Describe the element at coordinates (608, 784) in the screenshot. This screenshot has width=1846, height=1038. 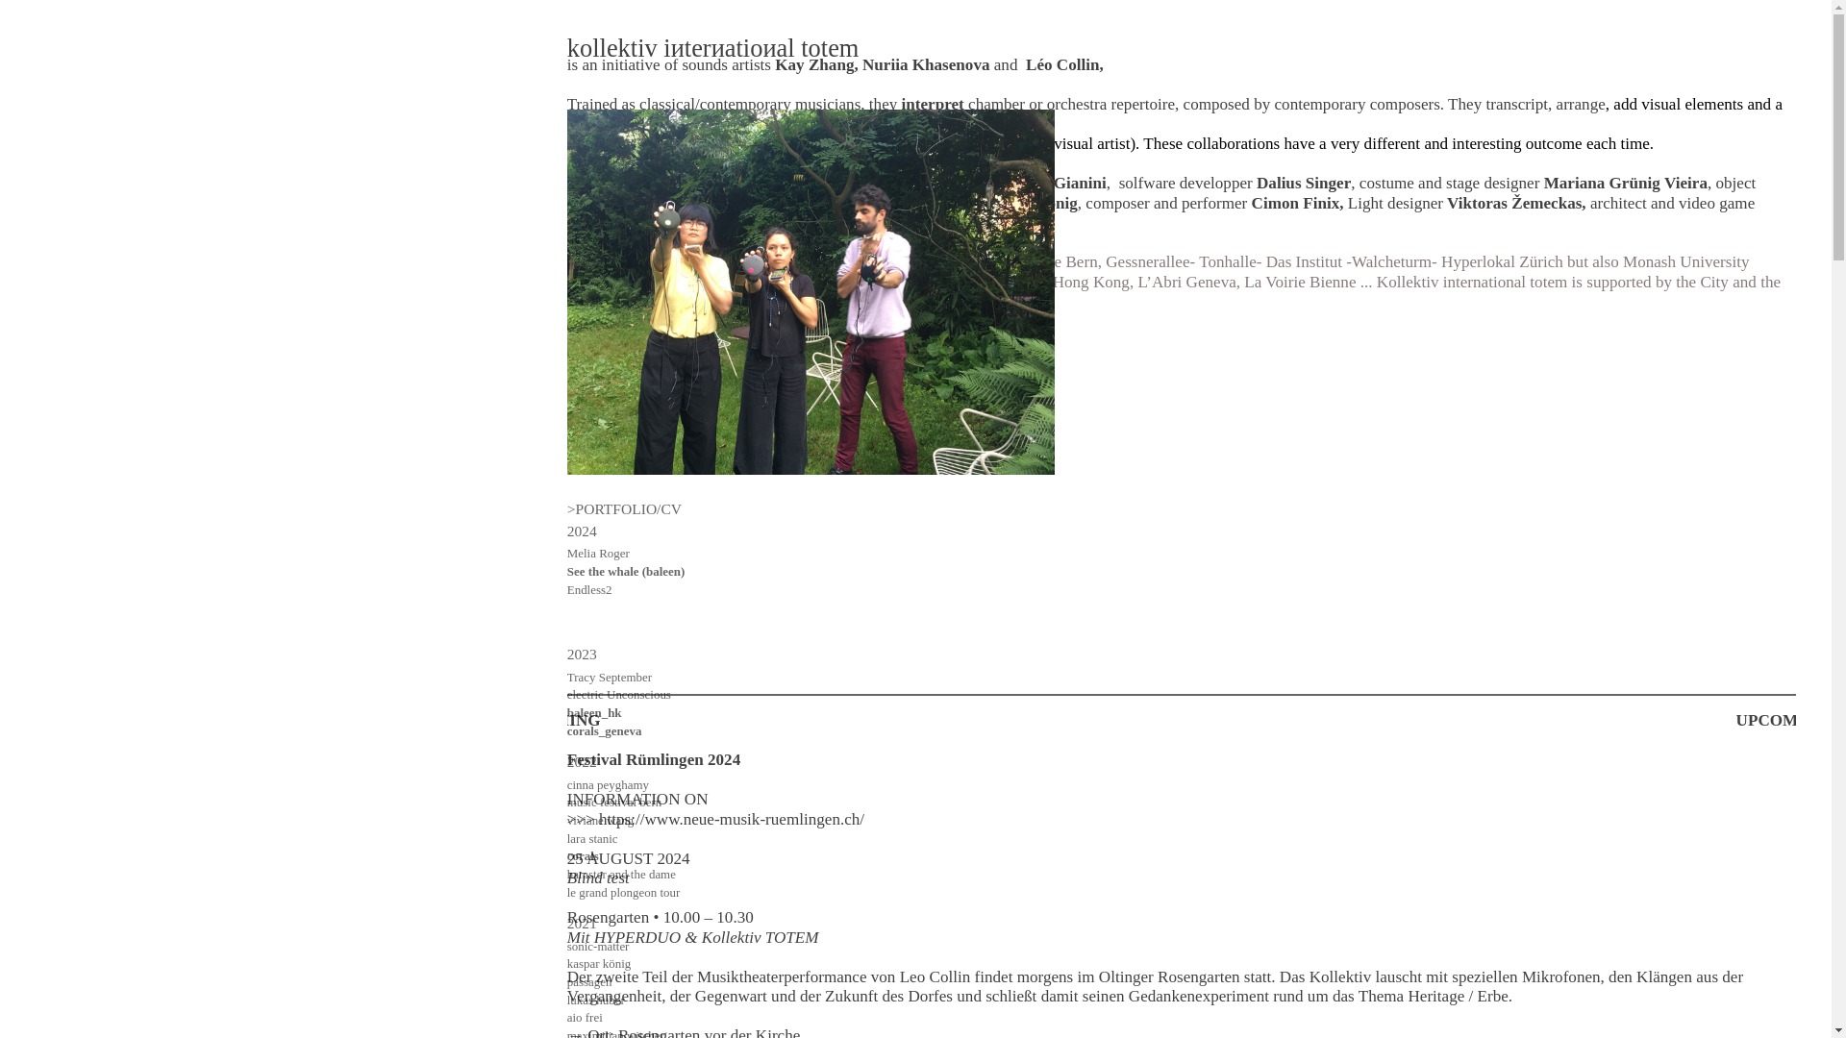
I see `cinna peyghamy` at that location.